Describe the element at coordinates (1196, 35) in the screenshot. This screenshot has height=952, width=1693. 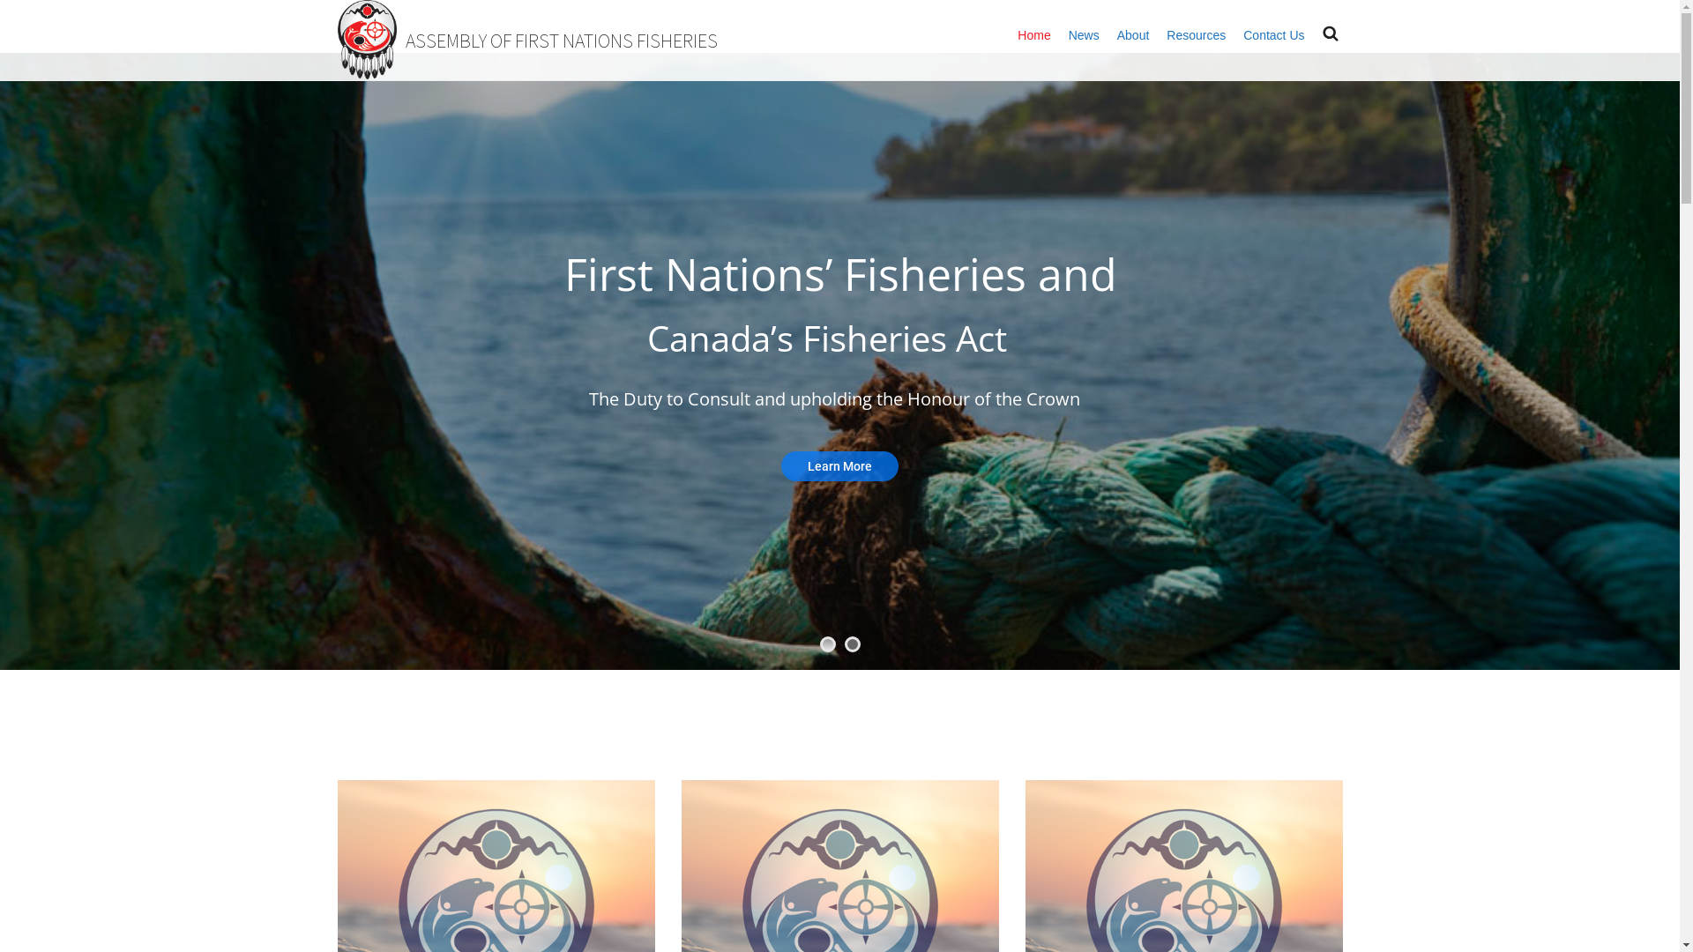
I see `Resources` at that location.